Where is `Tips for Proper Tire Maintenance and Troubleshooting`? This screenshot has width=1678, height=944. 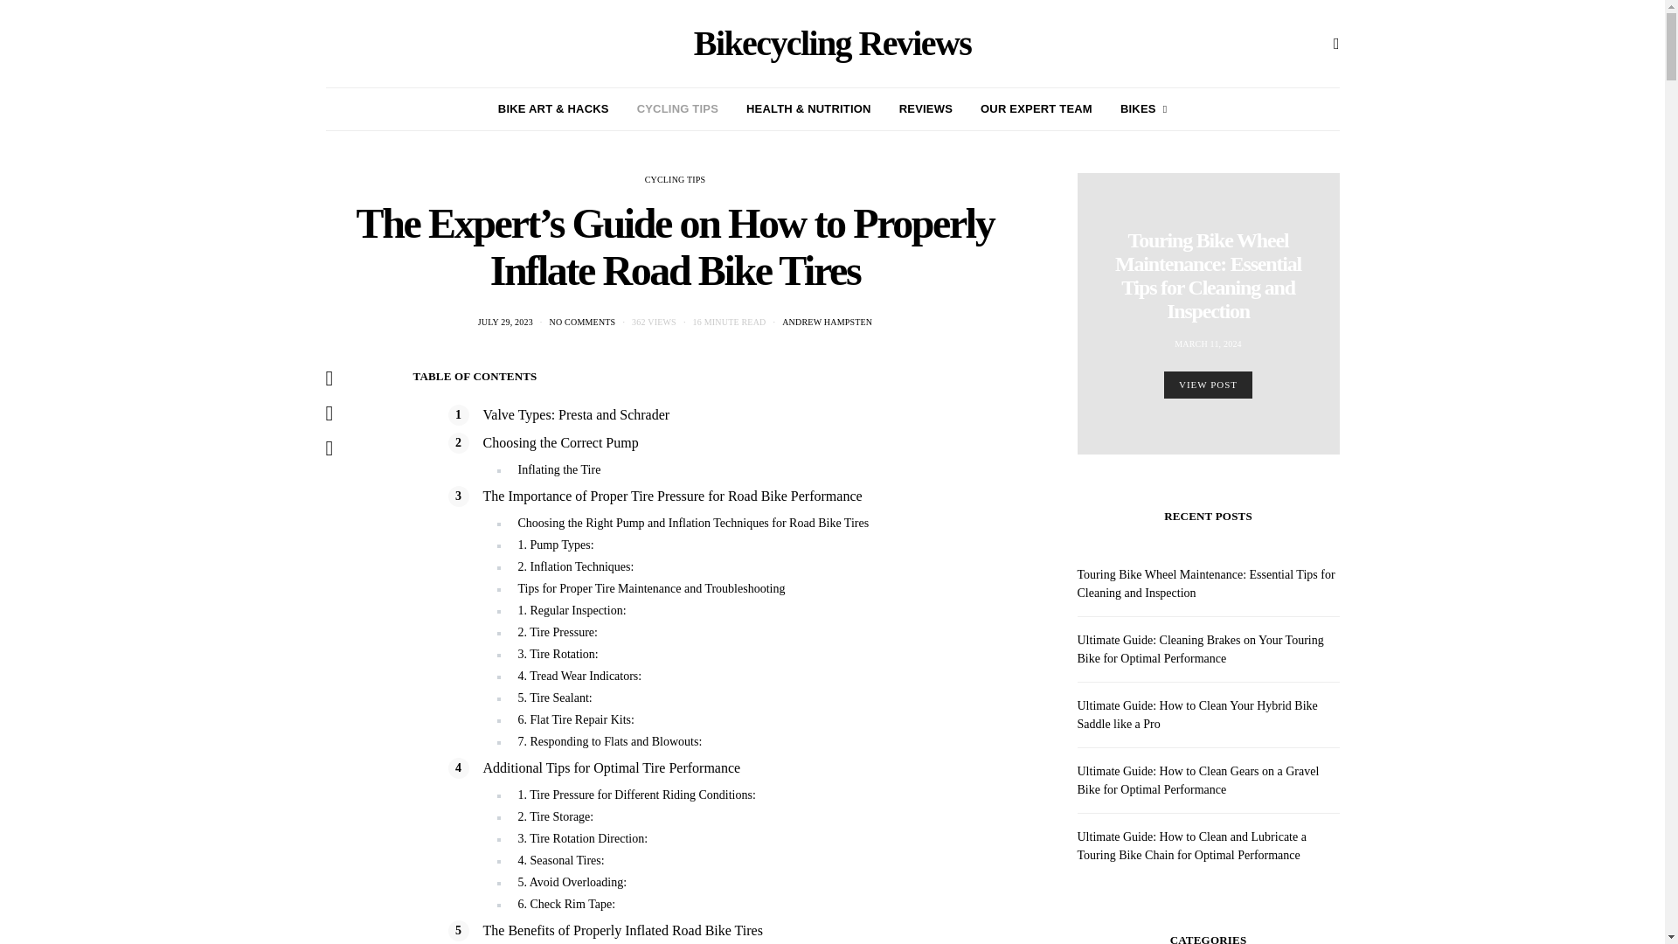 Tips for Proper Tire Maintenance and Troubleshooting is located at coordinates (650, 589).